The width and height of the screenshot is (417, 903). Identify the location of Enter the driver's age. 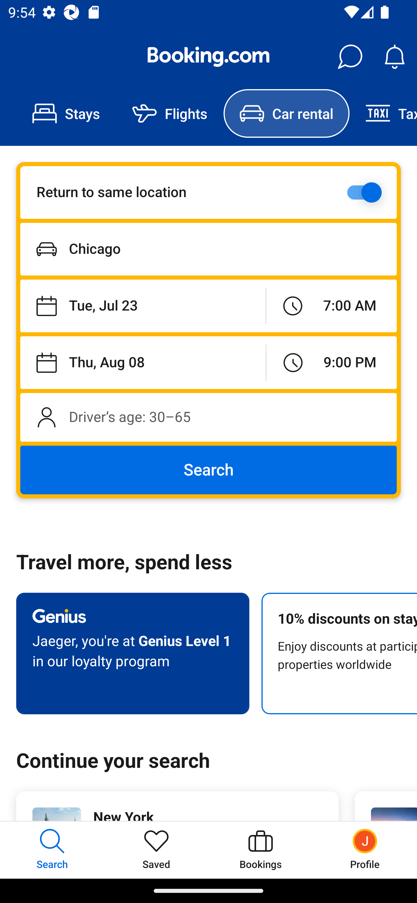
(209, 417).